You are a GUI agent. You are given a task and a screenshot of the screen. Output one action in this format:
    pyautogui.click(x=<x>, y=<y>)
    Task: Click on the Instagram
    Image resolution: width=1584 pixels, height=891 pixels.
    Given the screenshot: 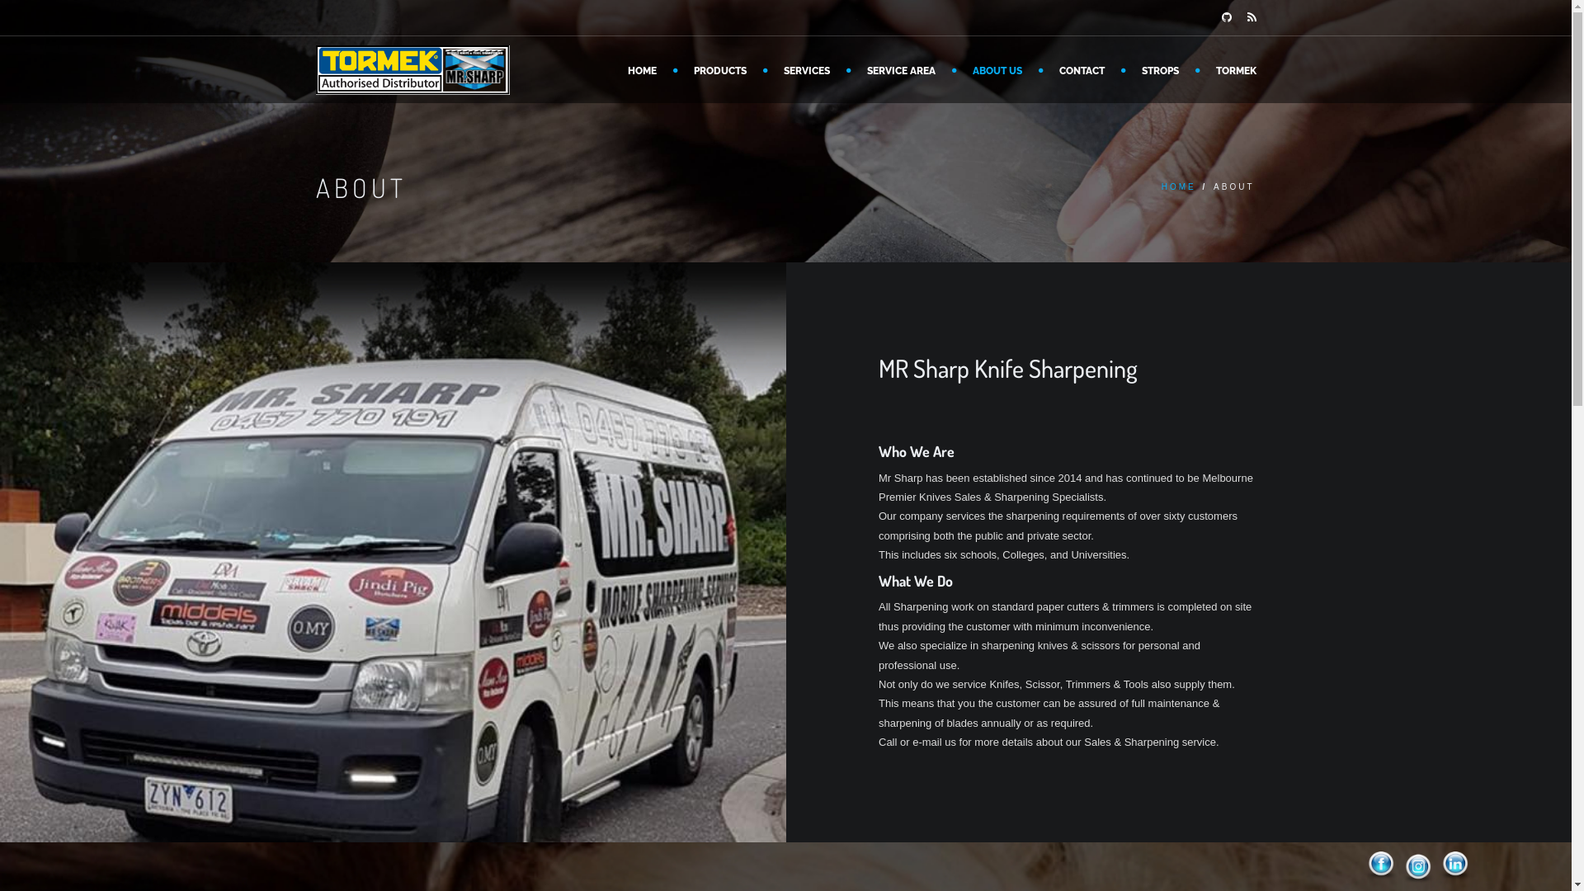 What is the action you would take?
    pyautogui.click(x=1418, y=868)
    